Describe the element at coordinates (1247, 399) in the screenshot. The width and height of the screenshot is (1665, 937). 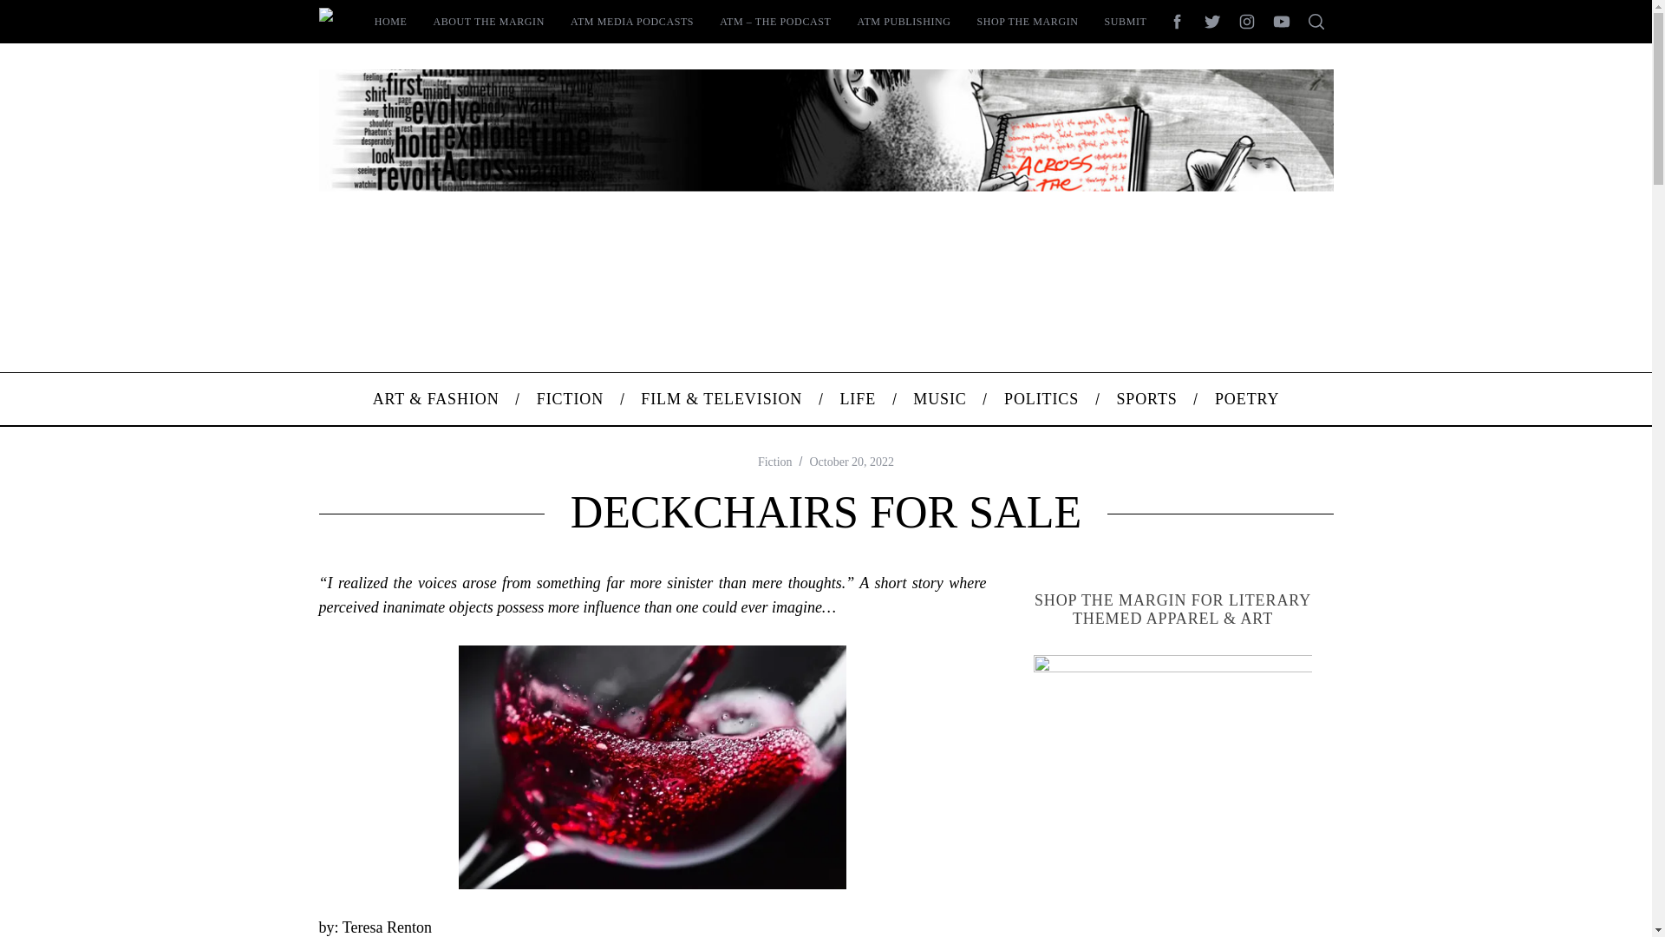
I see `POETRY` at that location.